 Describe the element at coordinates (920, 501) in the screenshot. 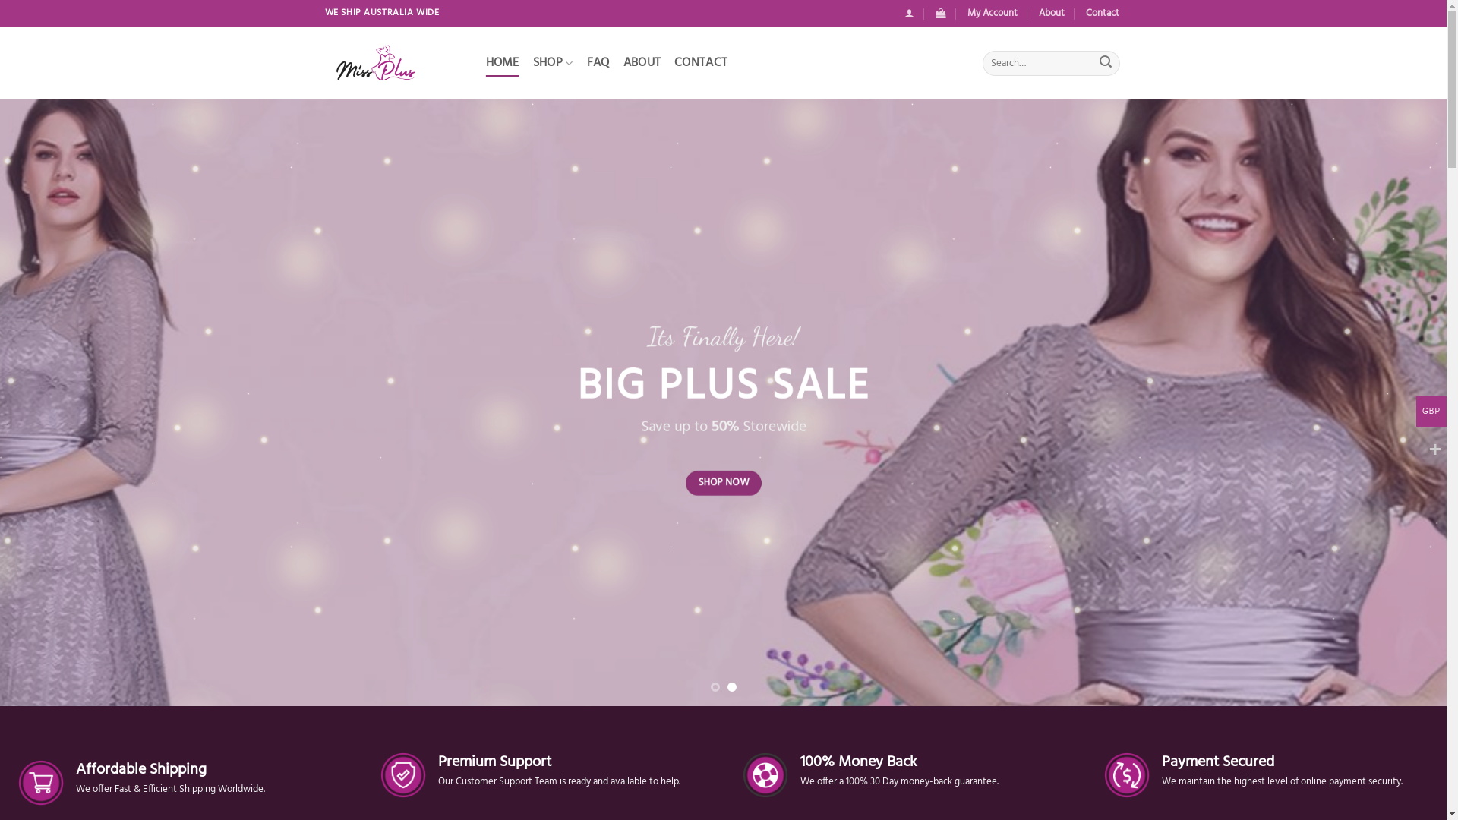

I see `SHOP NOW` at that location.